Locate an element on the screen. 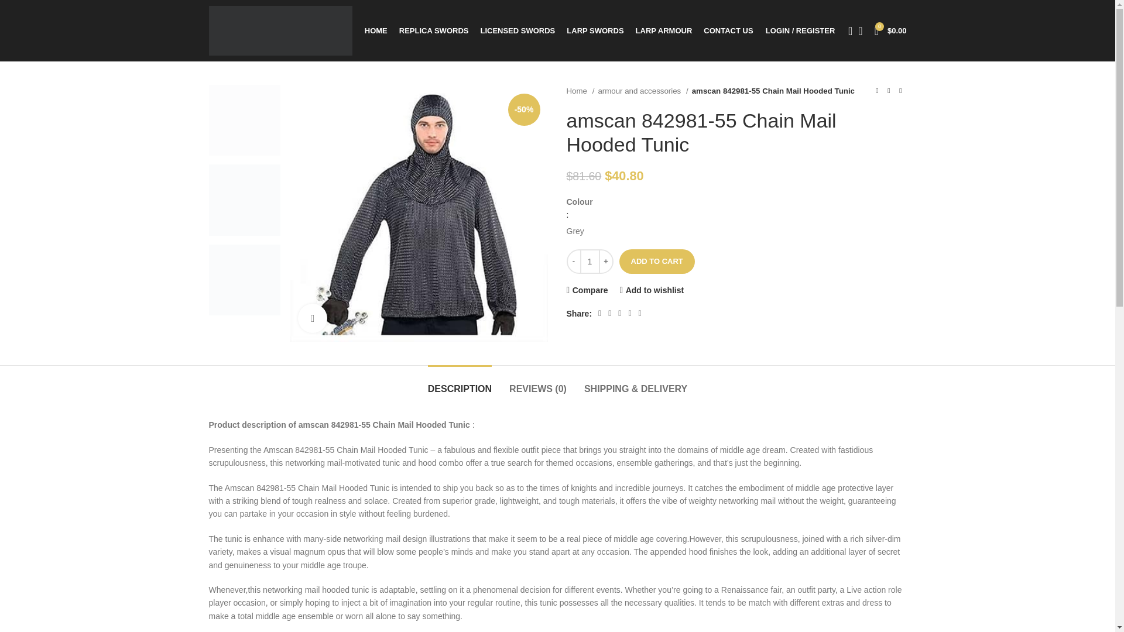 The image size is (1124, 632). CONTACT US is located at coordinates (728, 30).